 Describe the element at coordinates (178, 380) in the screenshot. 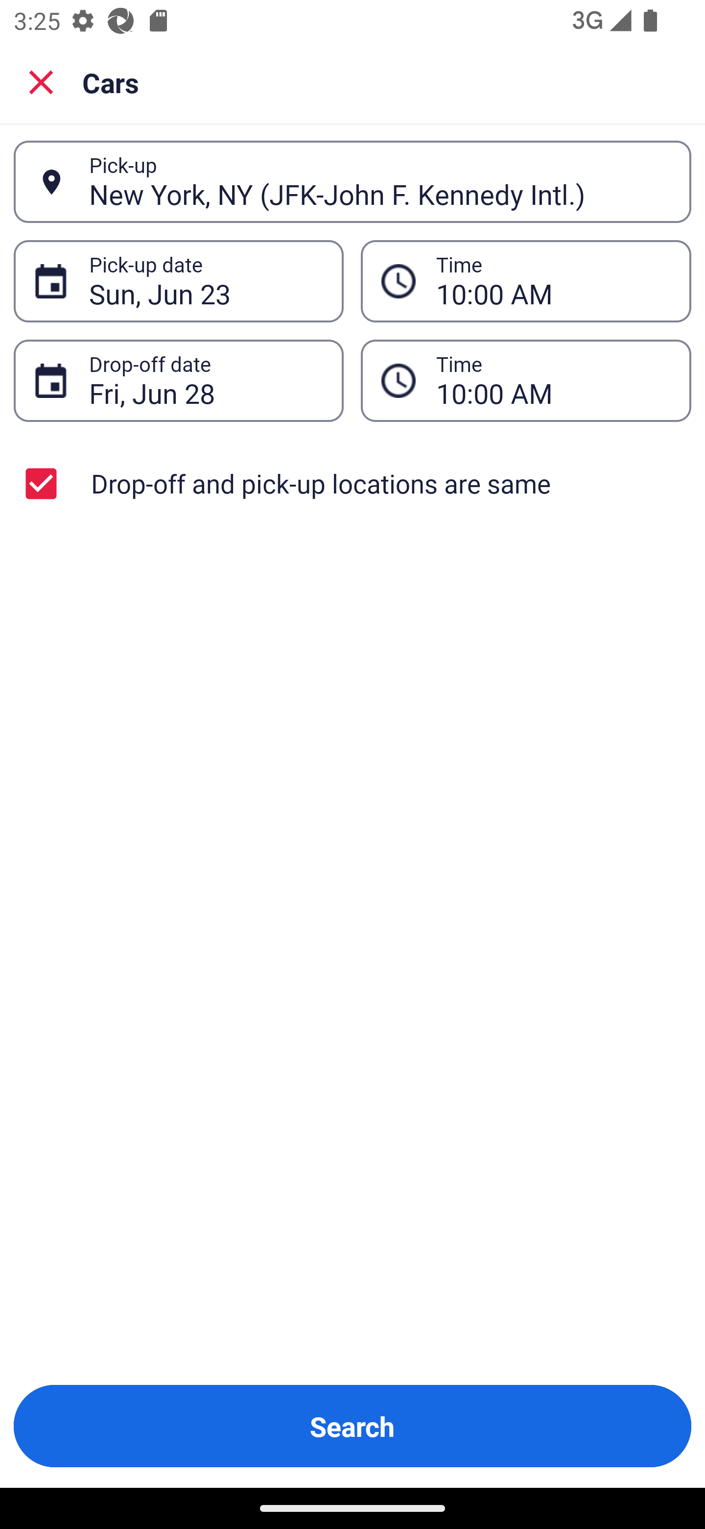

I see `Fri, Jun 28 Drop-off date` at that location.